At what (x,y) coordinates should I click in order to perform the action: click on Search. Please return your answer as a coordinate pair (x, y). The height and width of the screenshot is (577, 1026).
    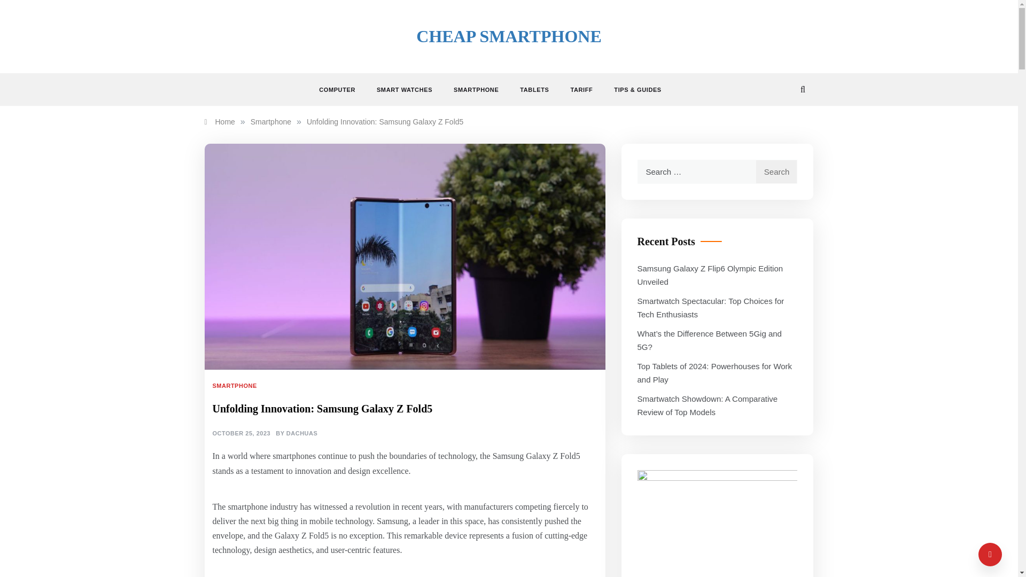
    Looking at the image, I should click on (776, 172).